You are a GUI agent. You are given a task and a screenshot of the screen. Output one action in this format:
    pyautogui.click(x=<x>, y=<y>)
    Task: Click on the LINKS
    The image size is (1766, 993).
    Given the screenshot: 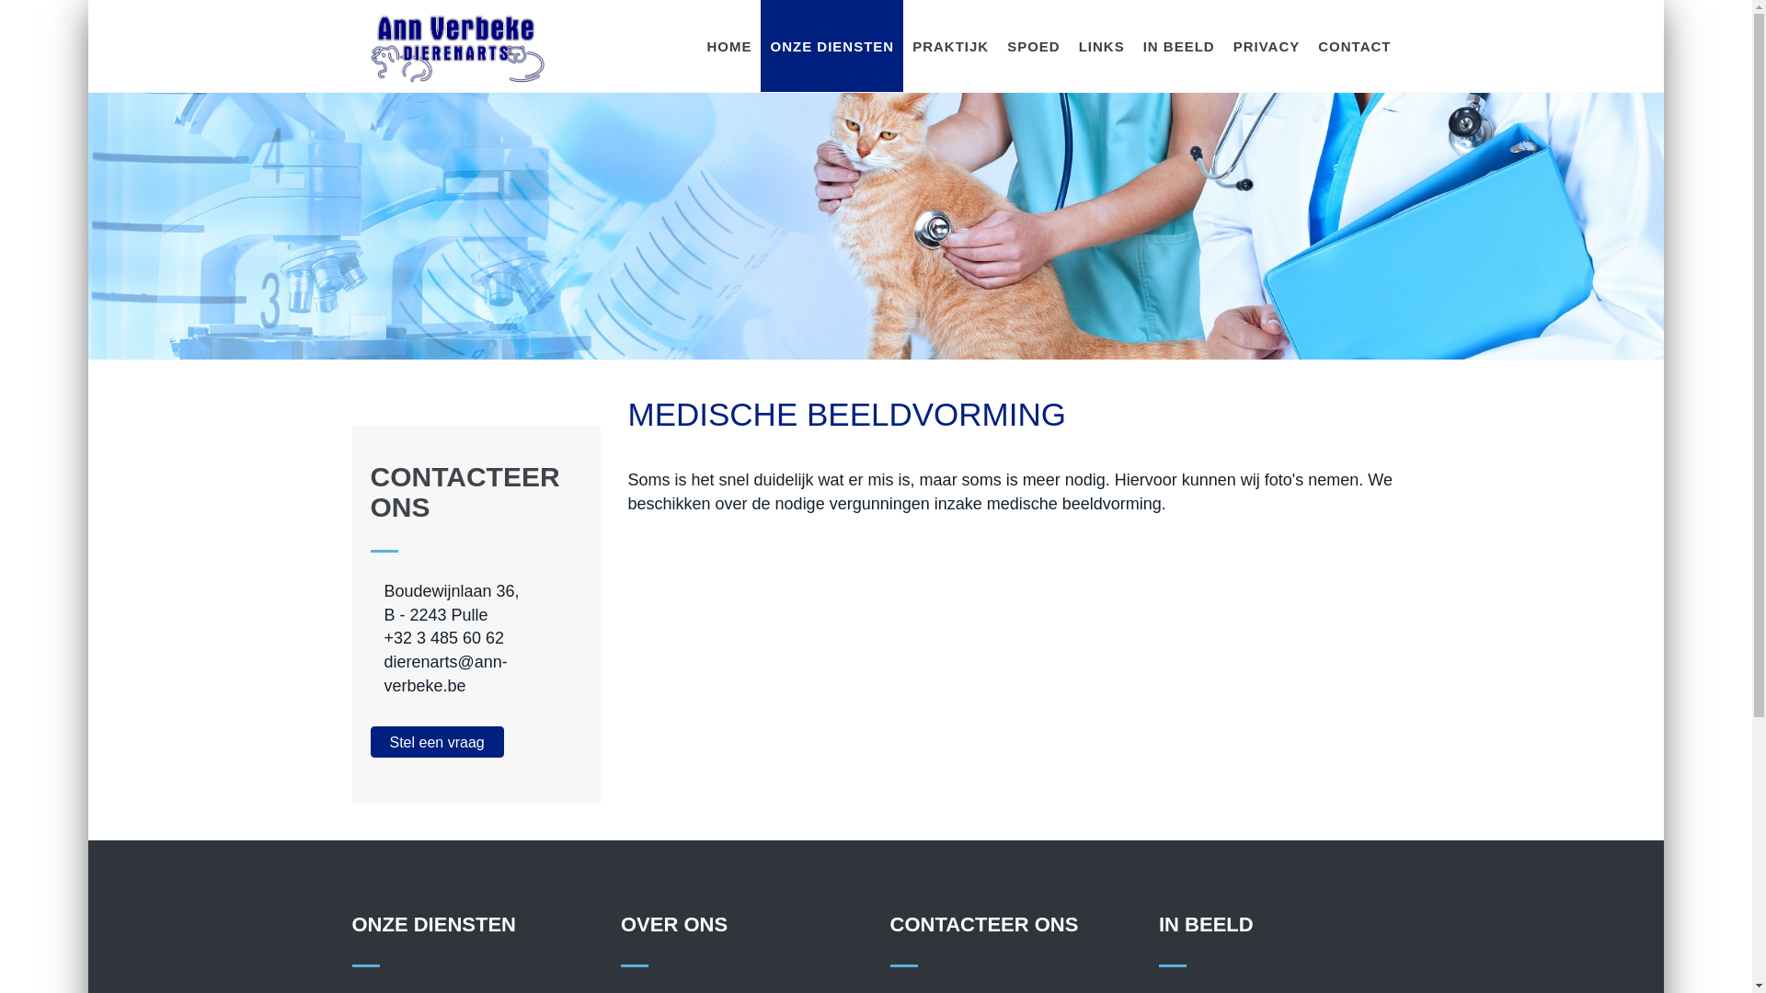 What is the action you would take?
    pyautogui.click(x=1102, y=46)
    